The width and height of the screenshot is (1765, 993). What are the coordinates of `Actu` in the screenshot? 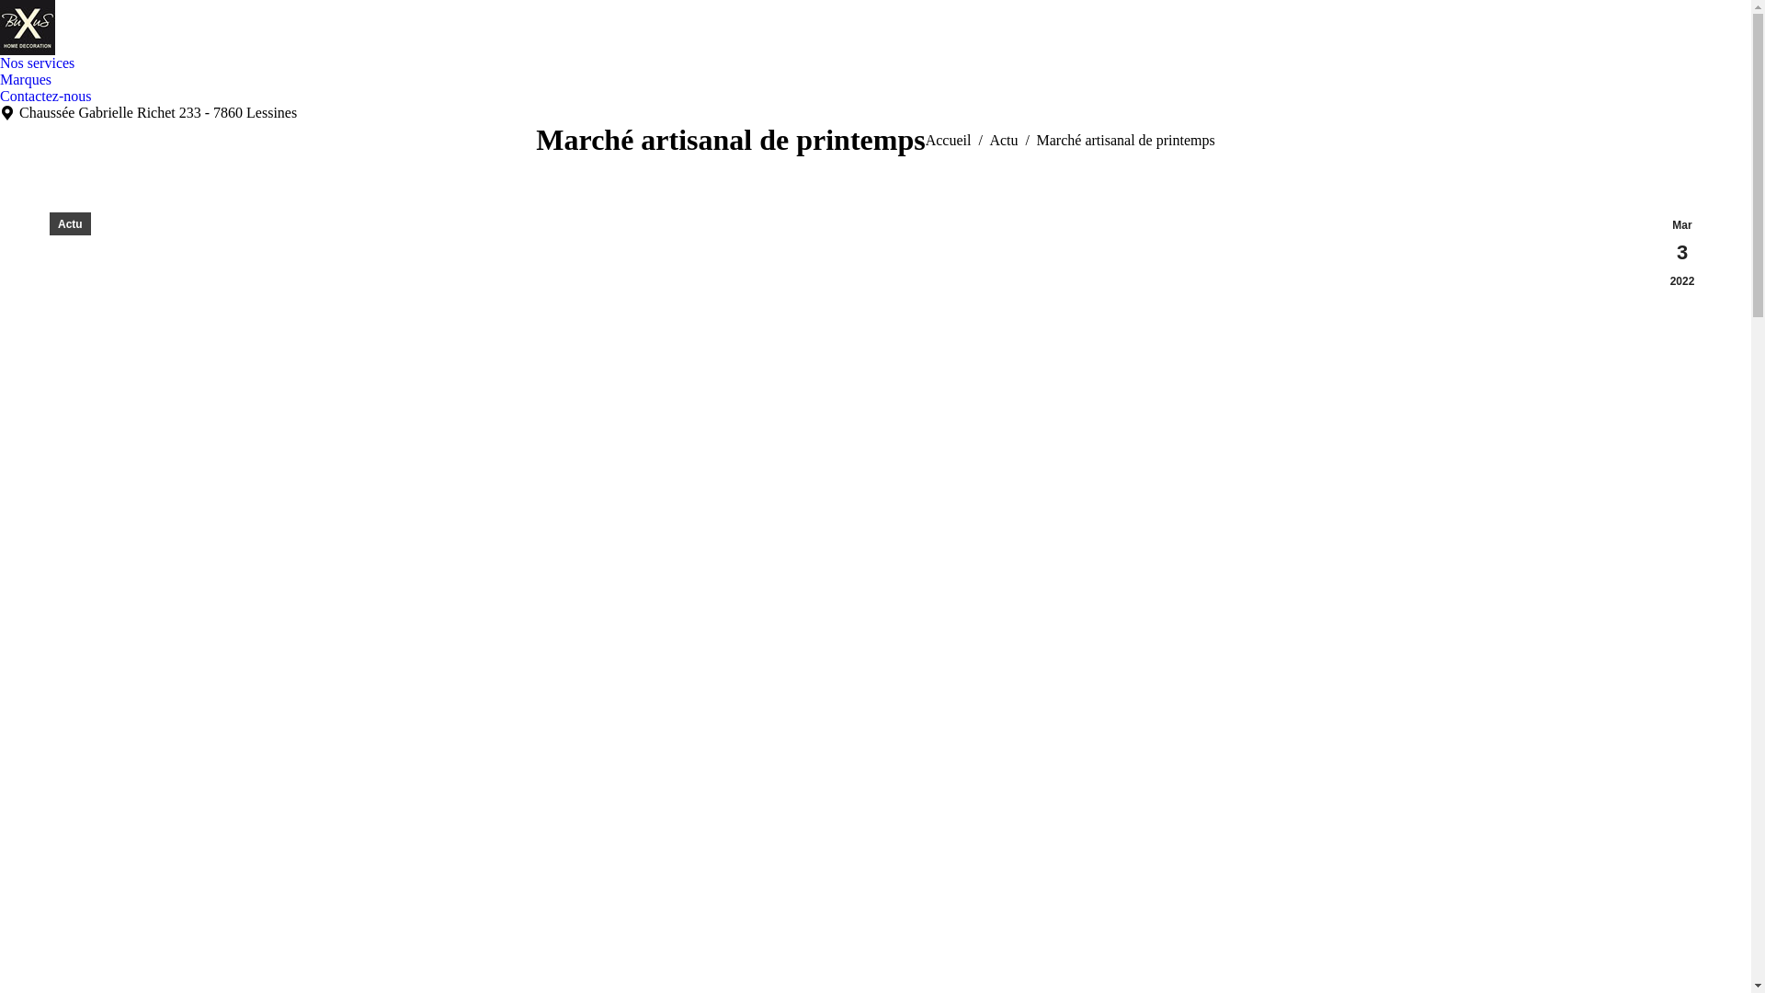 It's located at (70, 224).